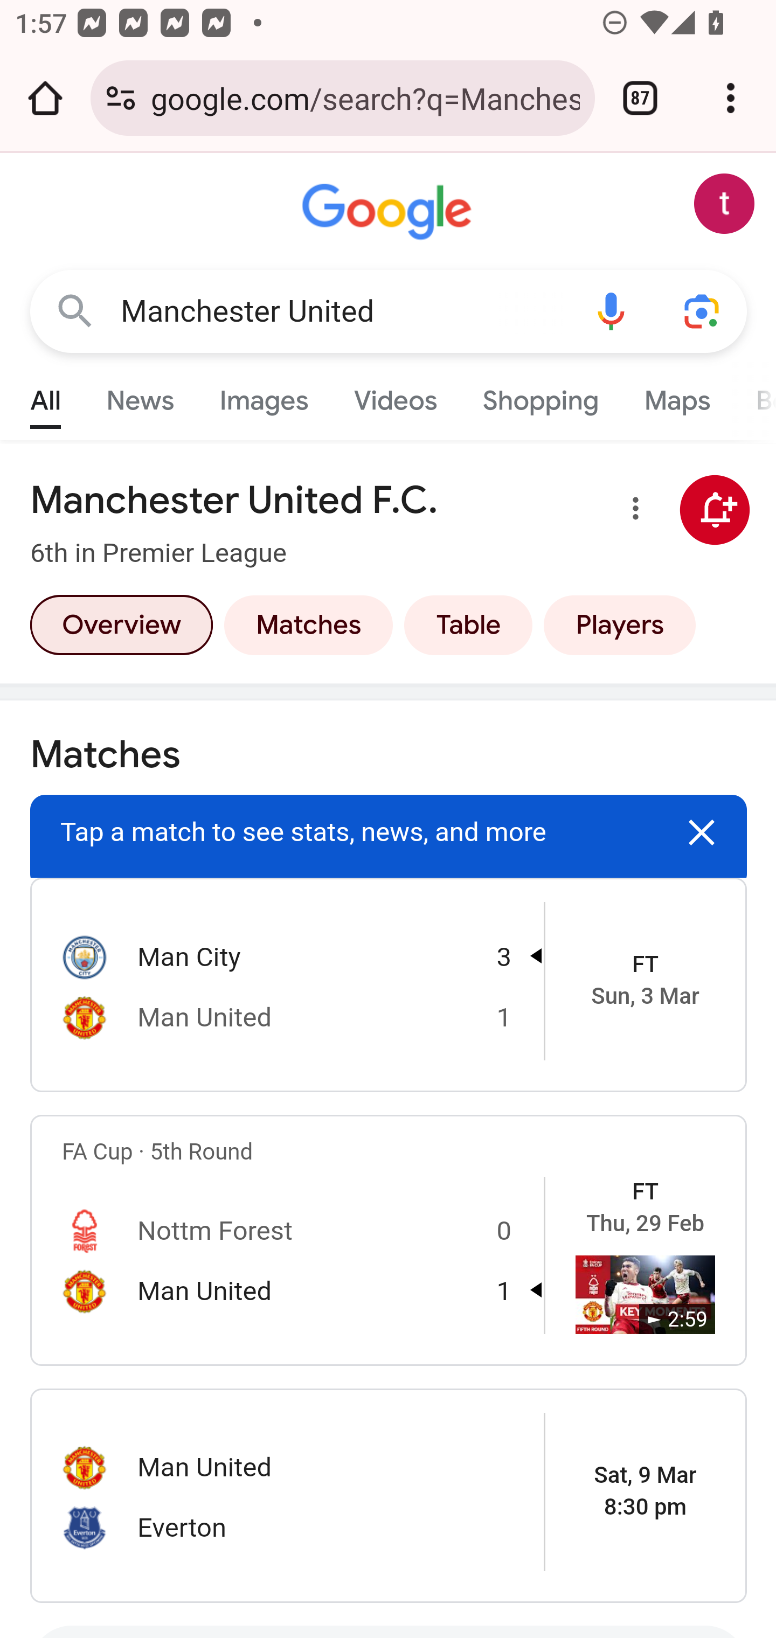  I want to click on close, so click(703, 832).